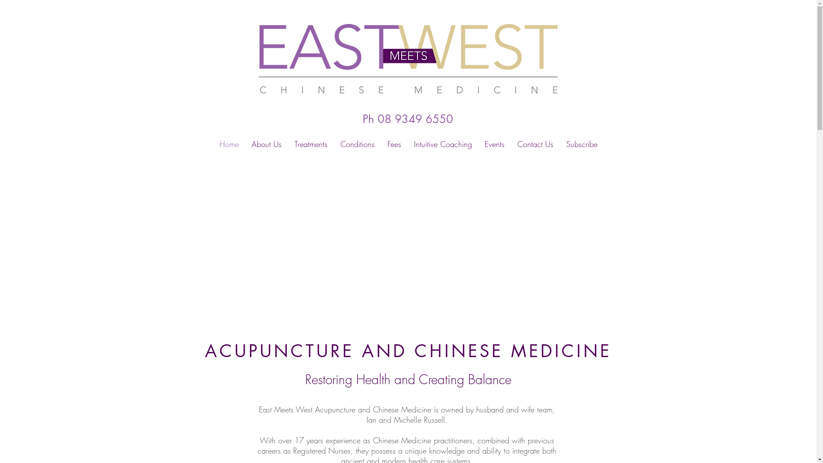 Image resolution: width=823 pixels, height=463 pixels. What do you see at coordinates (495, 144) in the screenshot?
I see `Events` at bounding box center [495, 144].